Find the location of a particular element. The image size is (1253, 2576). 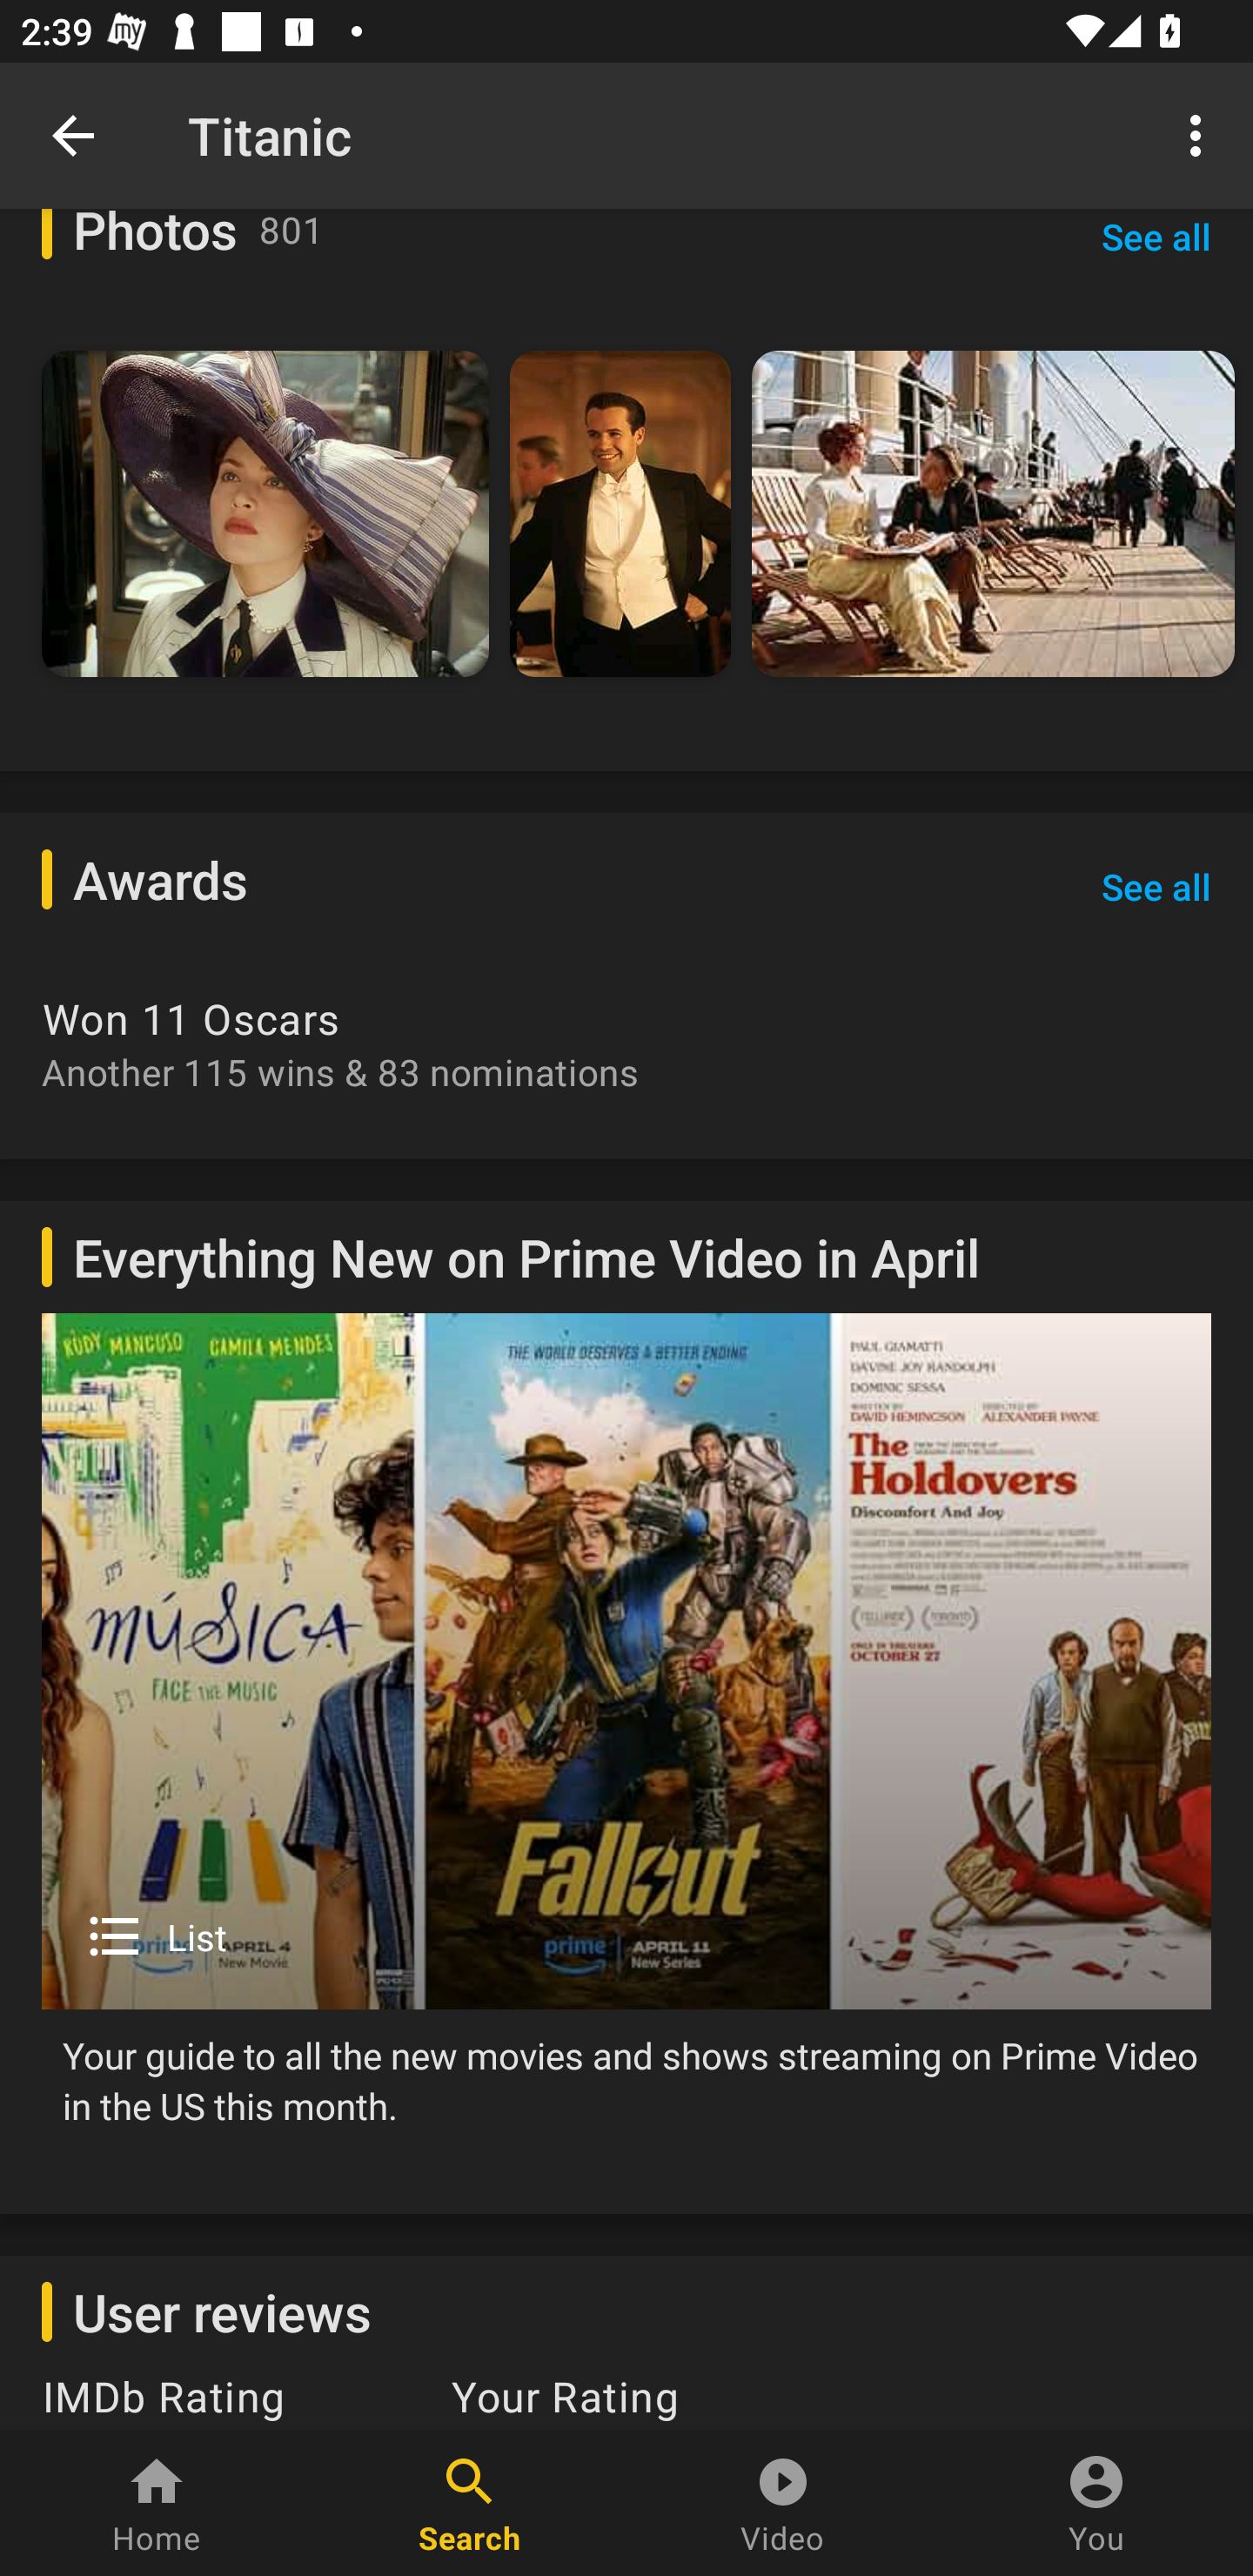

See all See all Photos is located at coordinates (1156, 253).